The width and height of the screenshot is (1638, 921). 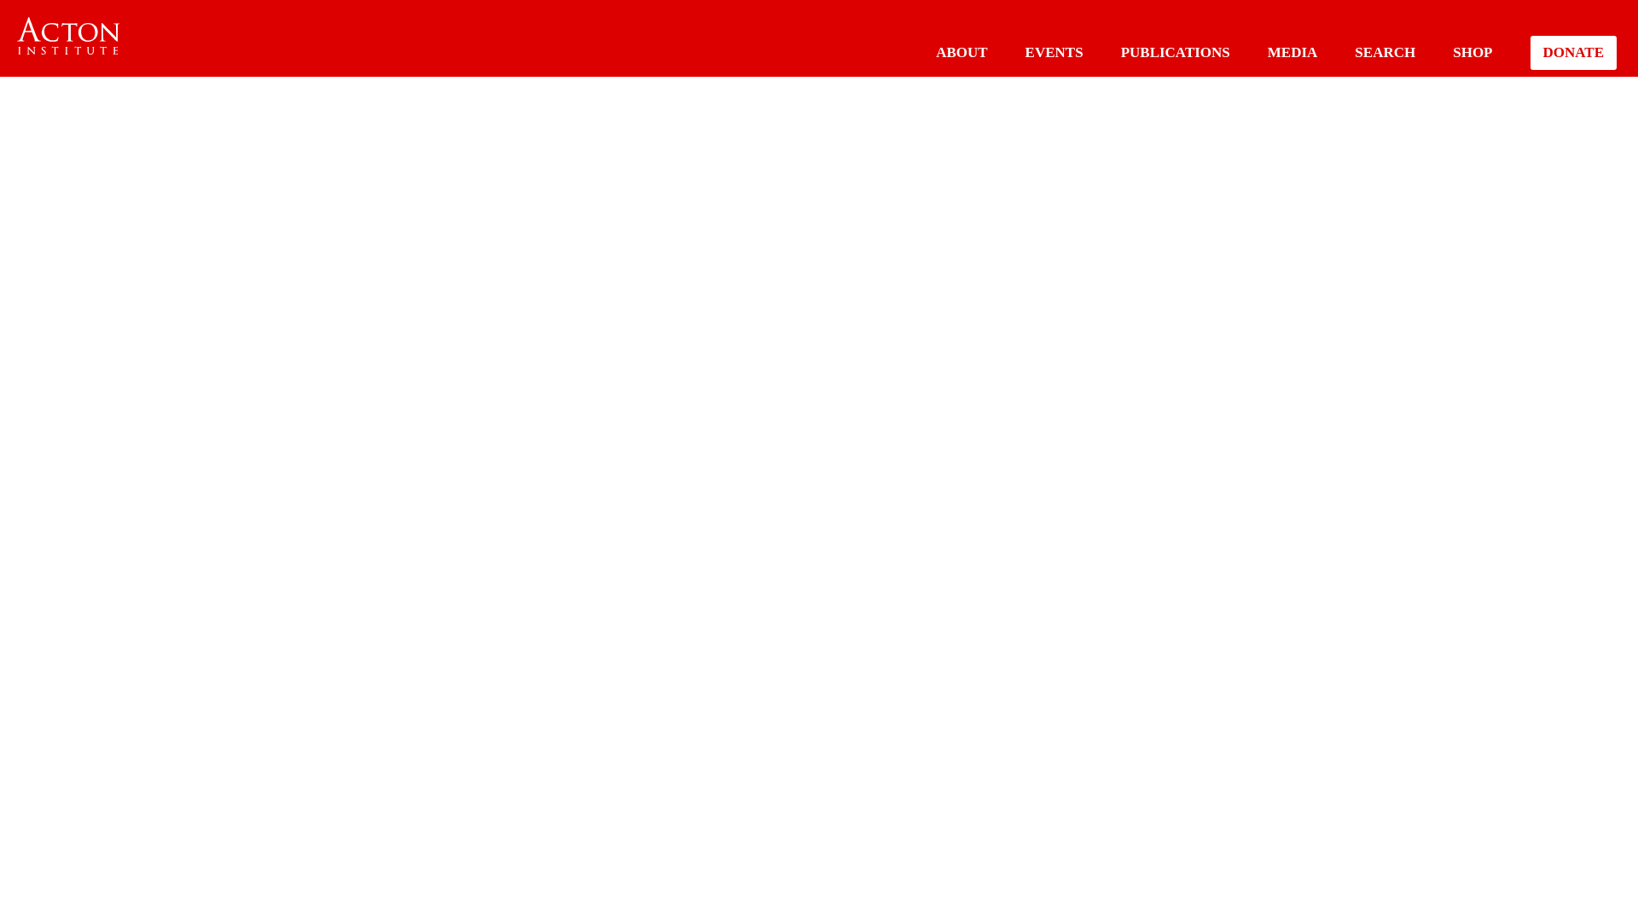 I want to click on ABOUT, so click(x=961, y=52).